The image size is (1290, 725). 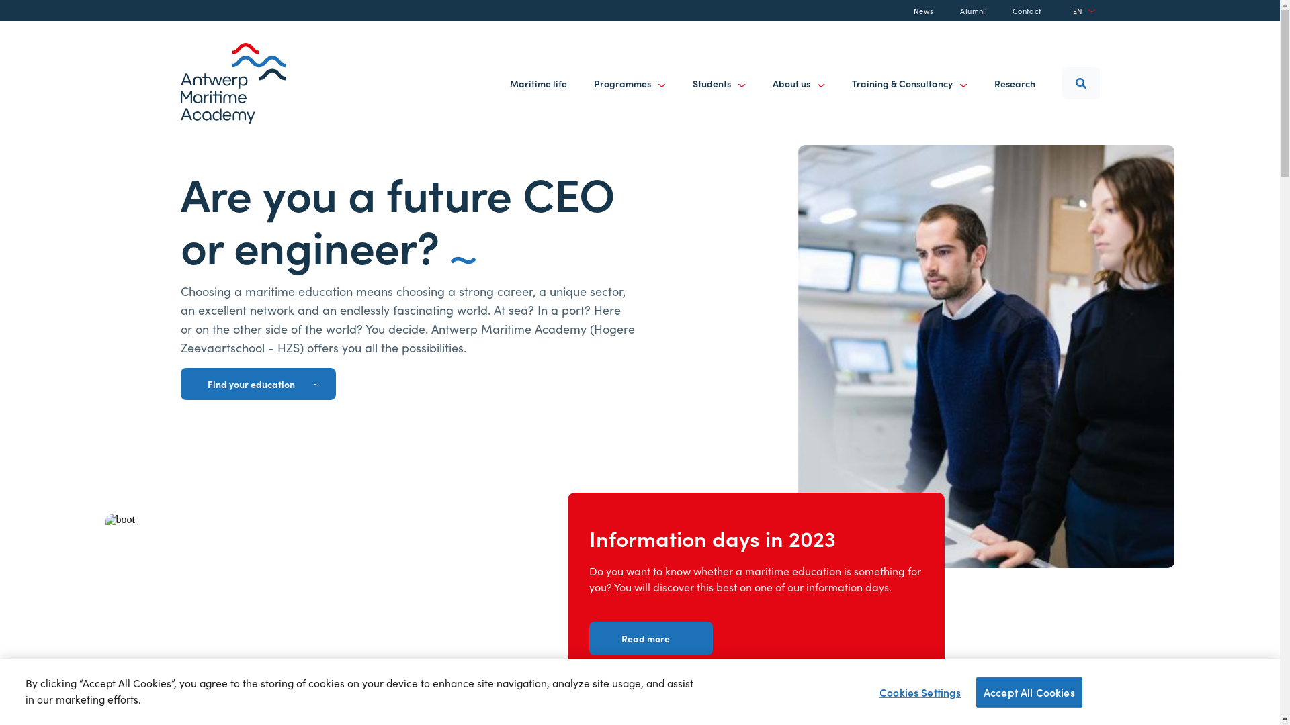 I want to click on Research, so click(x=1015, y=83).